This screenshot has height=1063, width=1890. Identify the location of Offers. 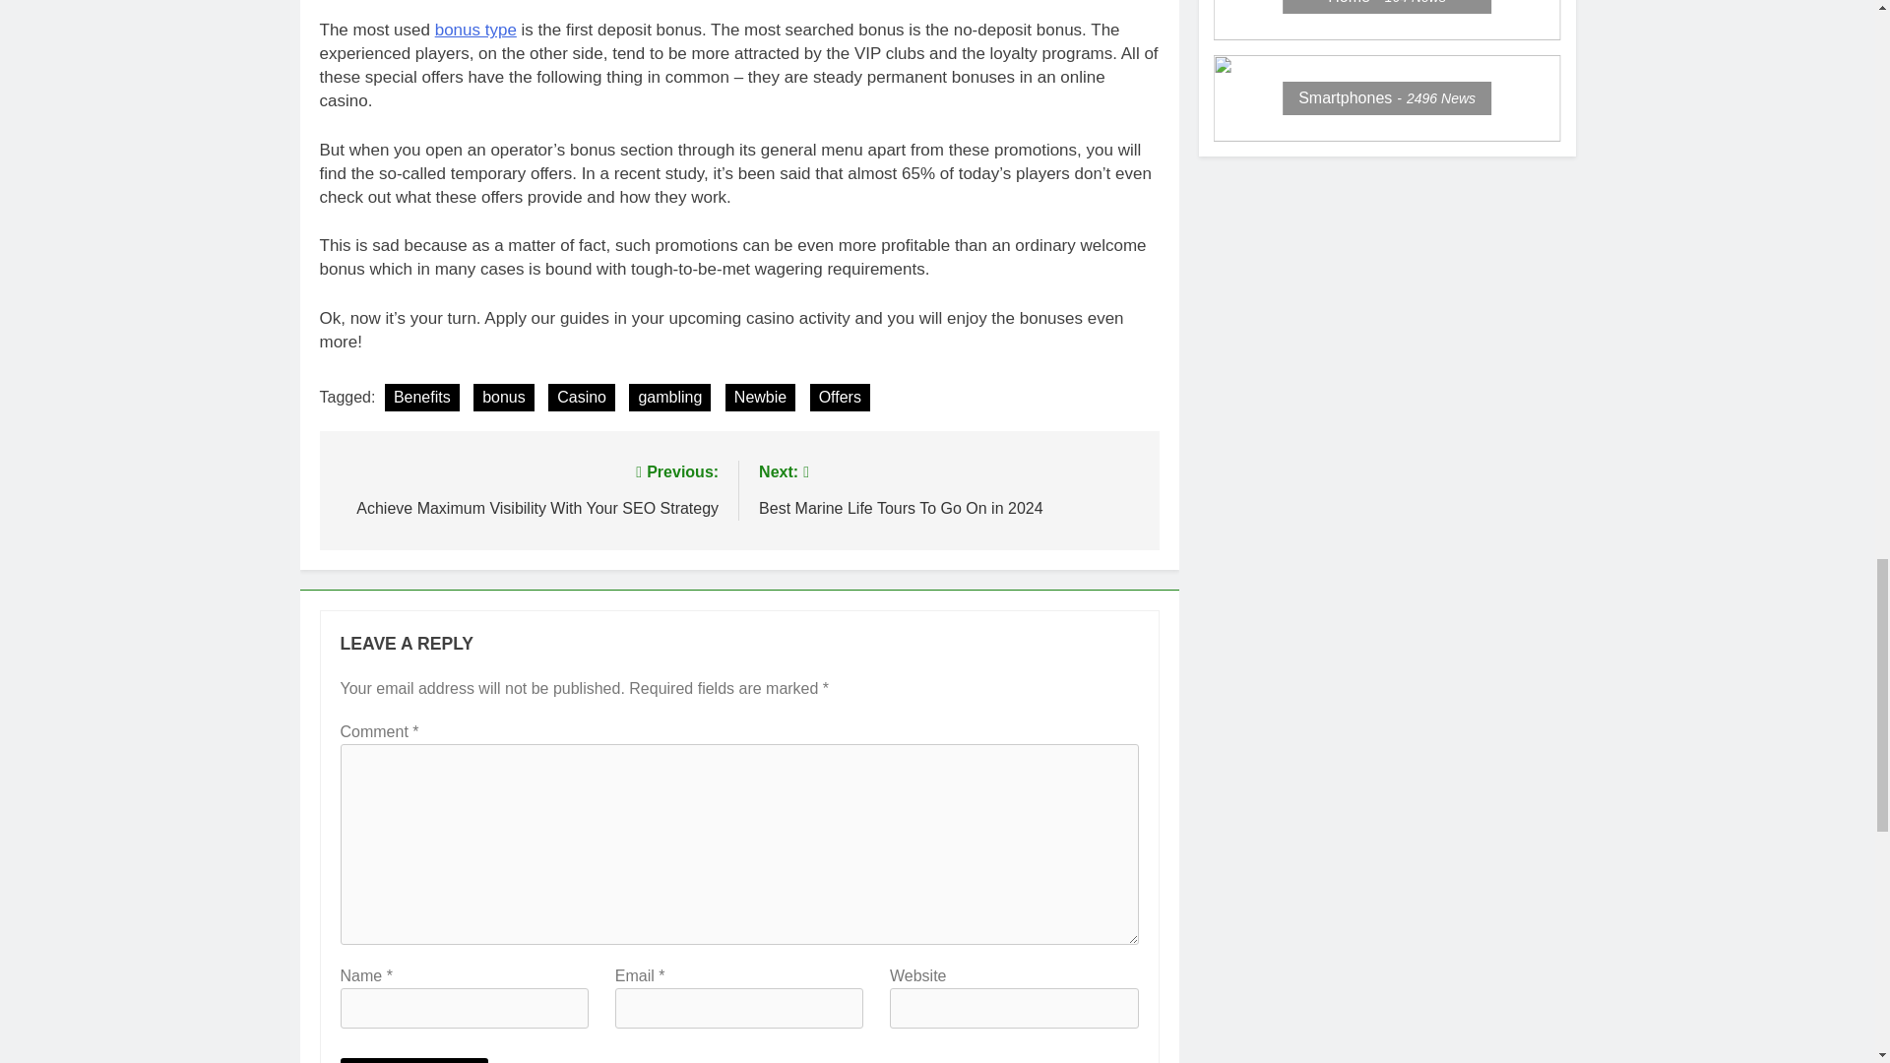
(840, 397).